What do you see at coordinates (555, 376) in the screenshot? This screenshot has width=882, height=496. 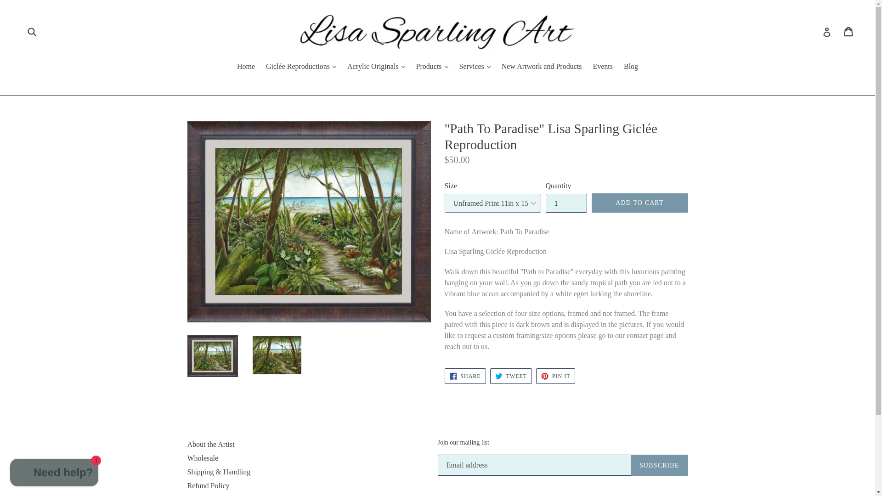 I see `Pin on Pinterest` at bounding box center [555, 376].